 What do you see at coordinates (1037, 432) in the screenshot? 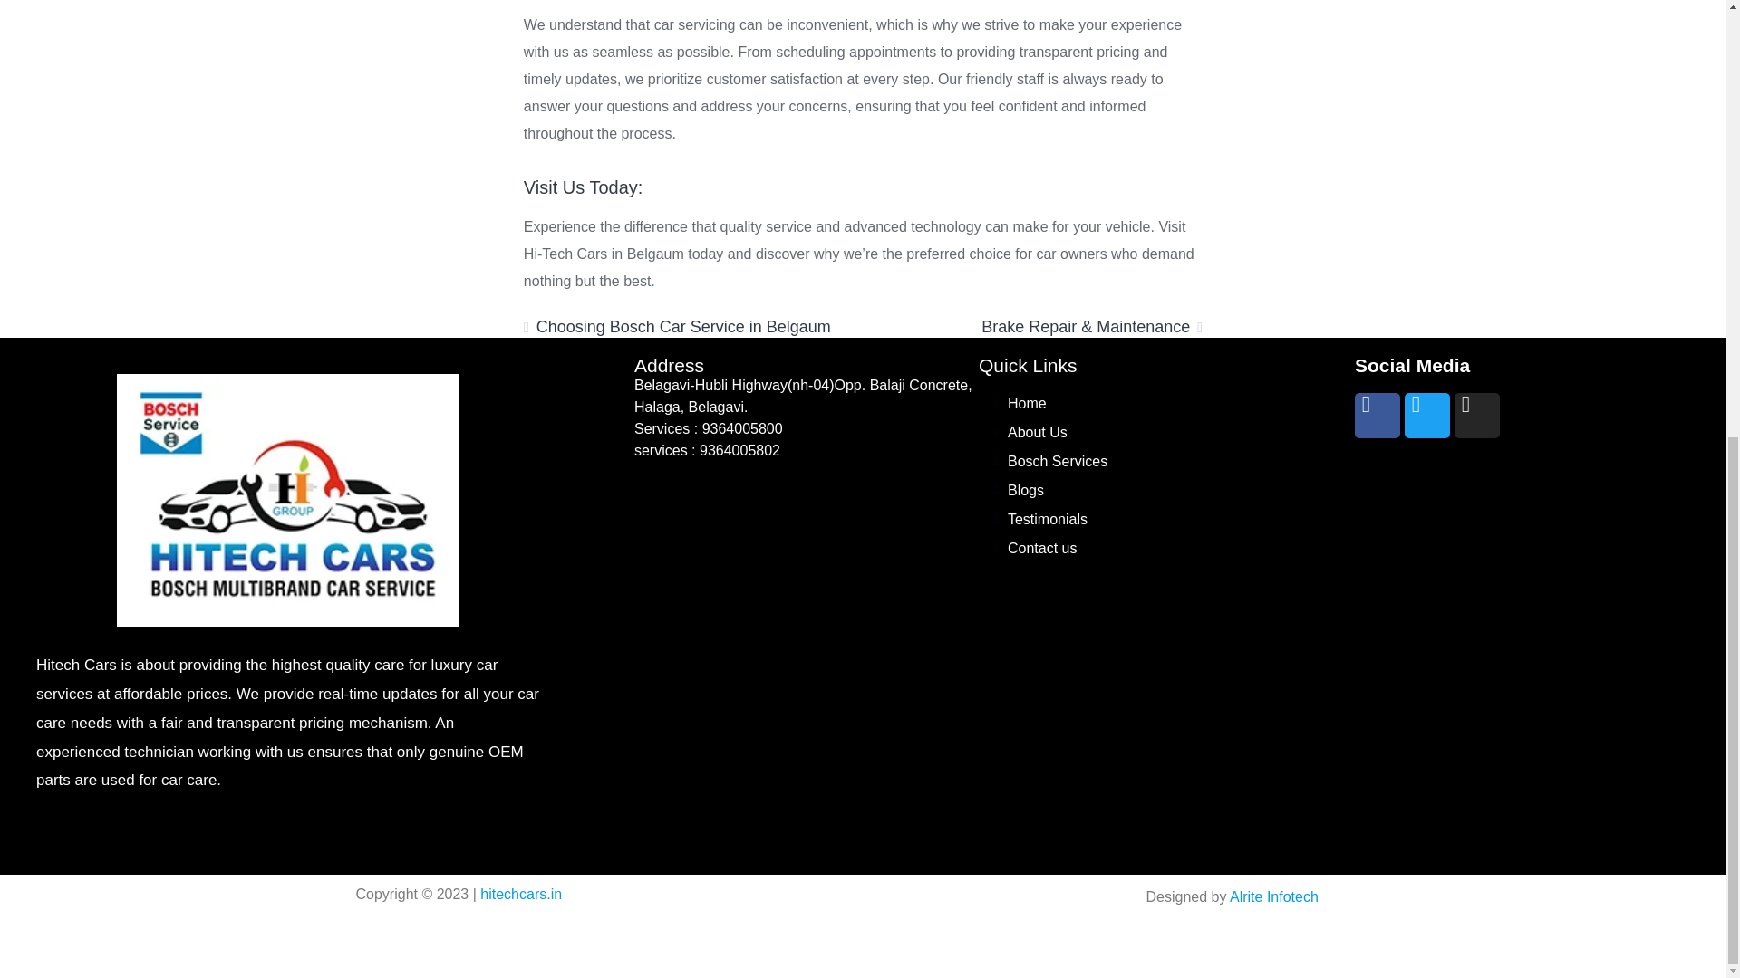
I see `About Us` at bounding box center [1037, 432].